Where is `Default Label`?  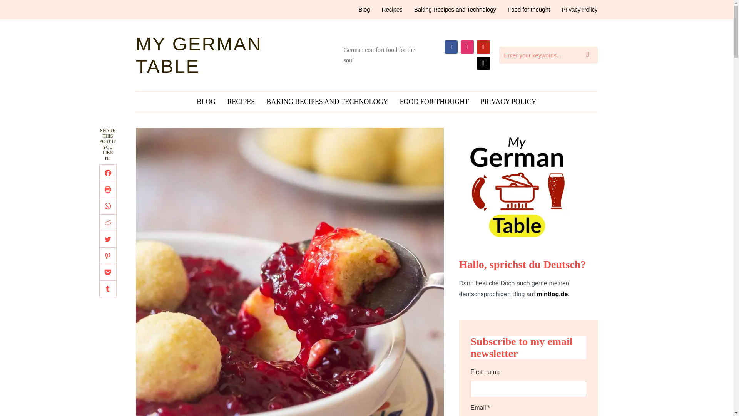
Default Label is located at coordinates (450, 47).